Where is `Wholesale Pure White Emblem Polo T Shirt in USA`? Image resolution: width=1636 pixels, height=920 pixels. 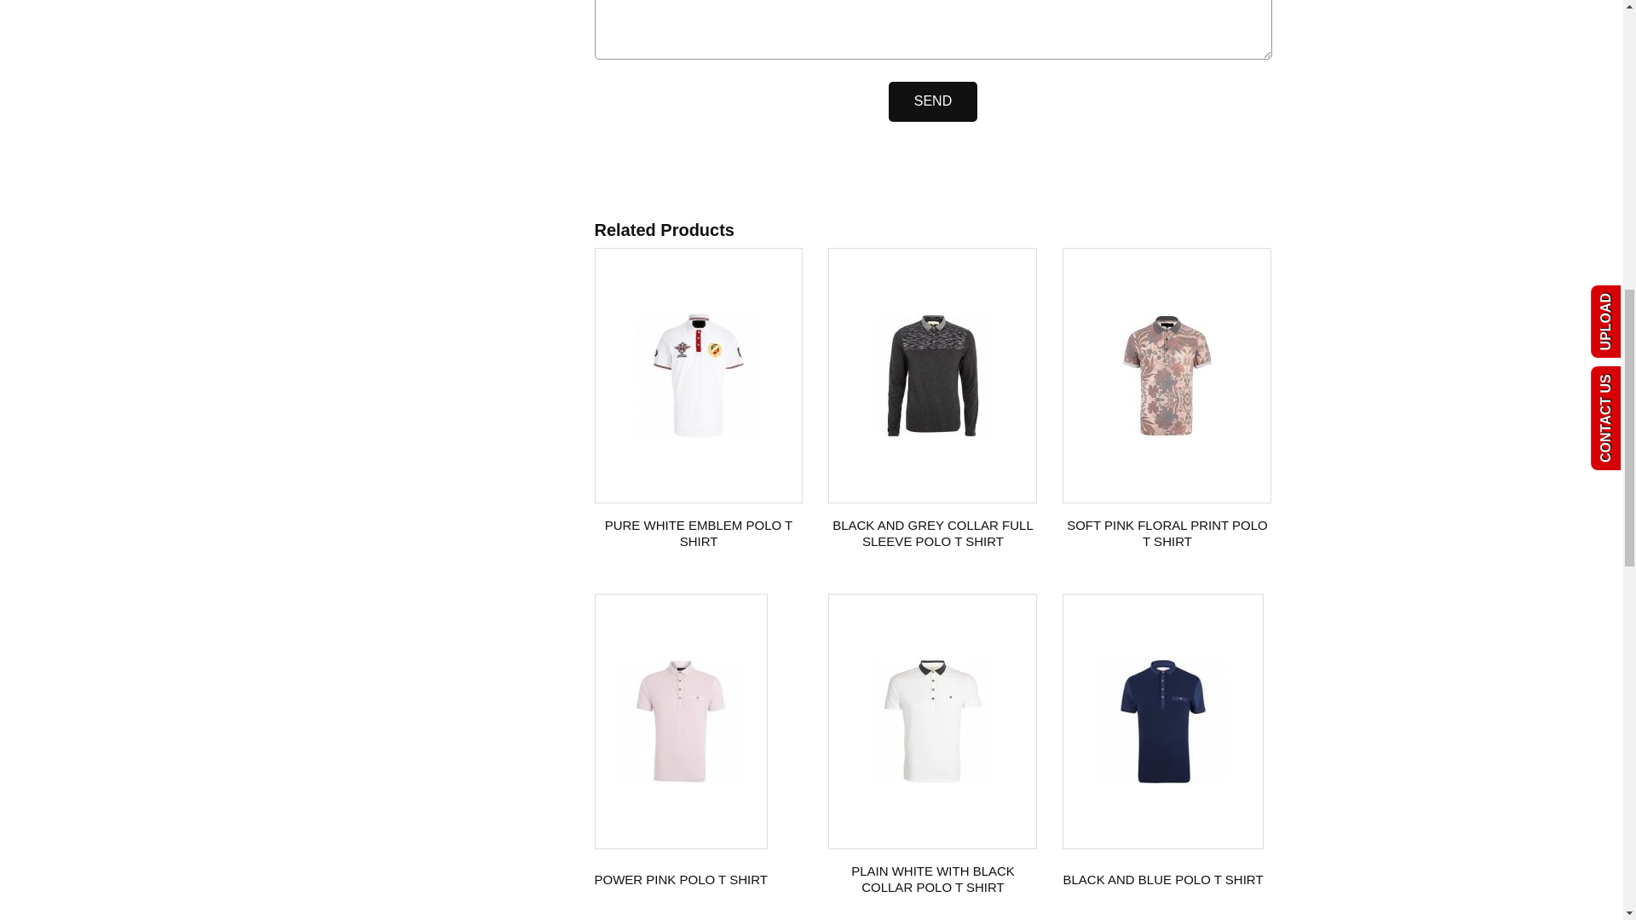
Wholesale Pure White Emblem Polo T Shirt in USA is located at coordinates (698, 376).